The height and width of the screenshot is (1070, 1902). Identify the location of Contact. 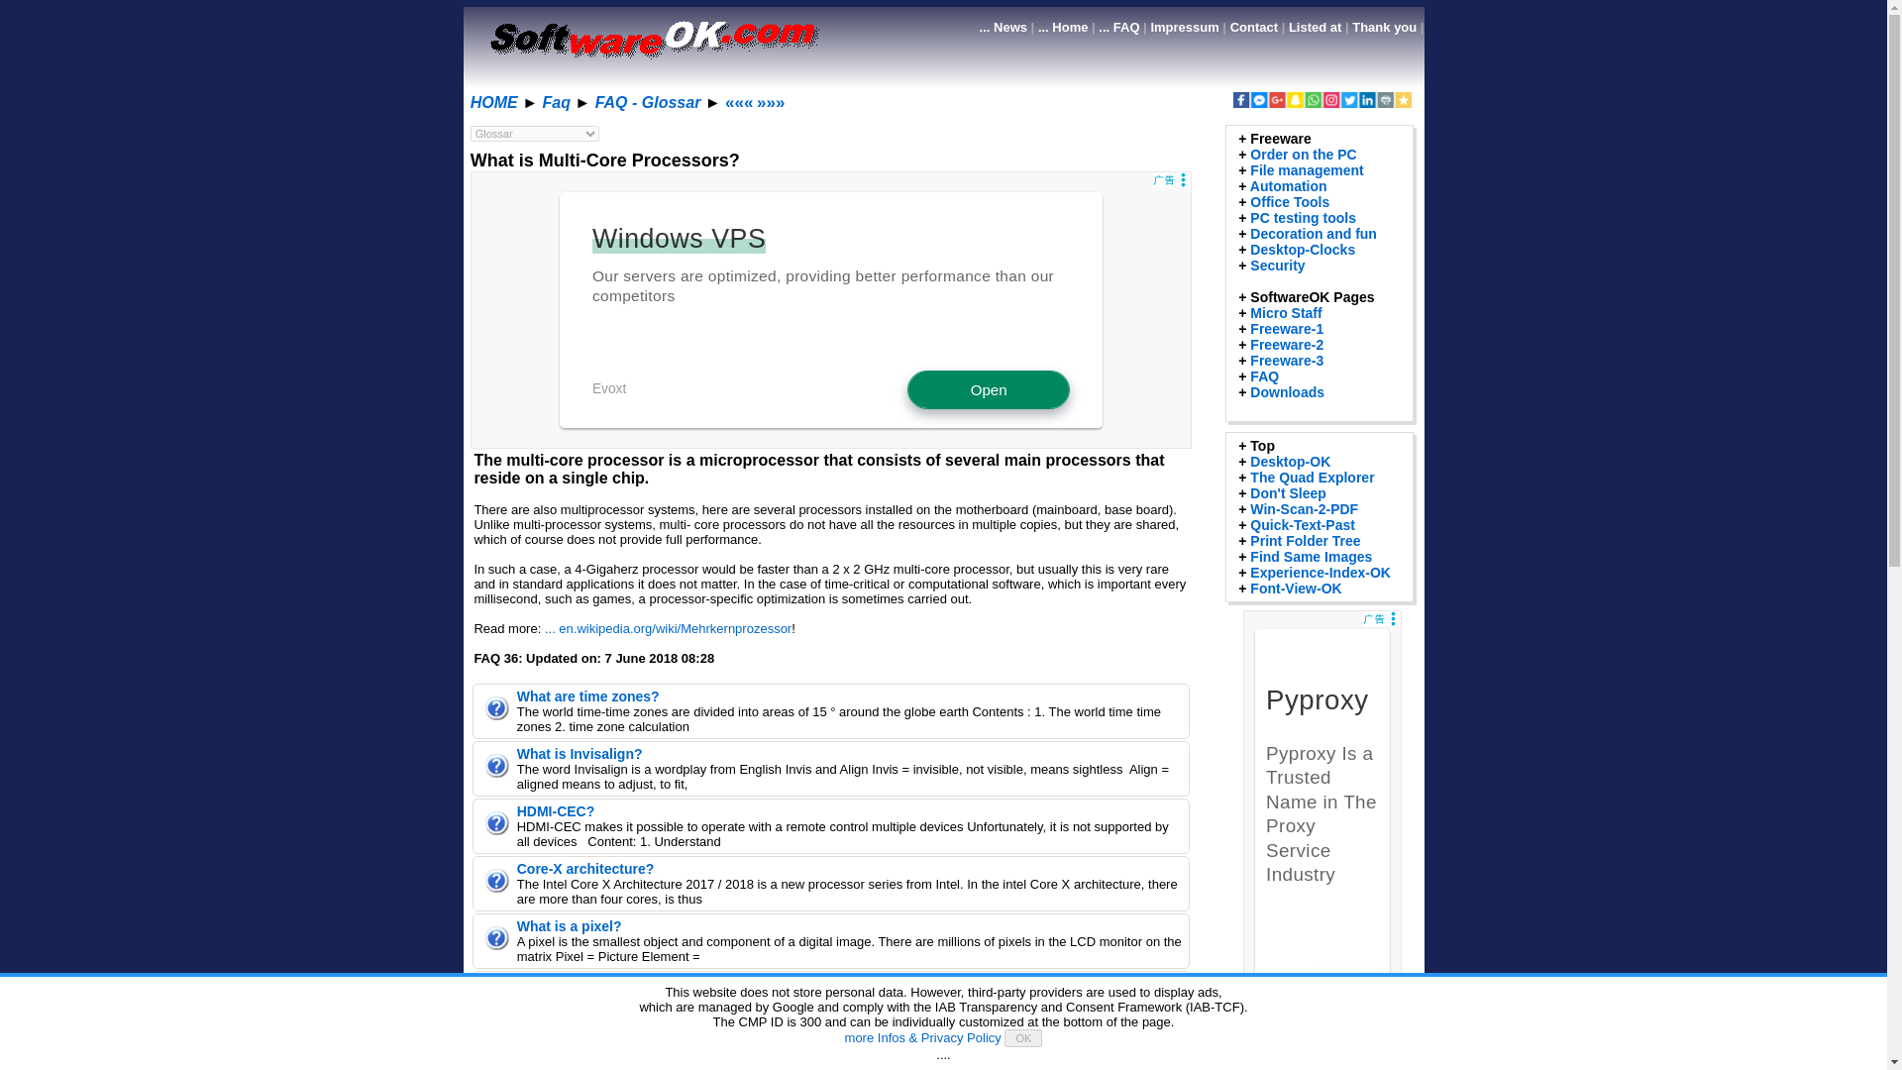
(1254, 27).